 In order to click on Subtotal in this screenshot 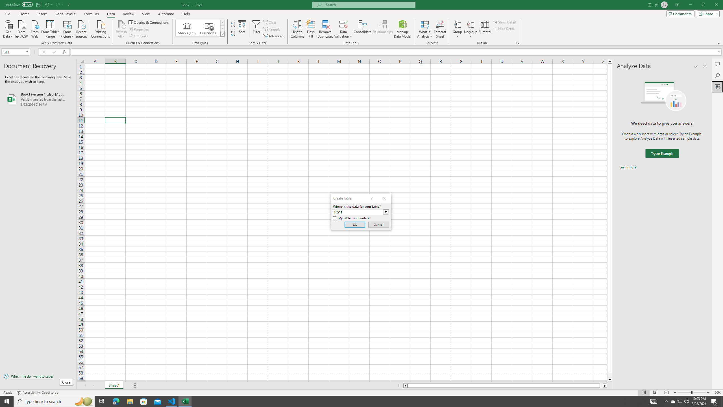, I will do `click(485, 29)`.